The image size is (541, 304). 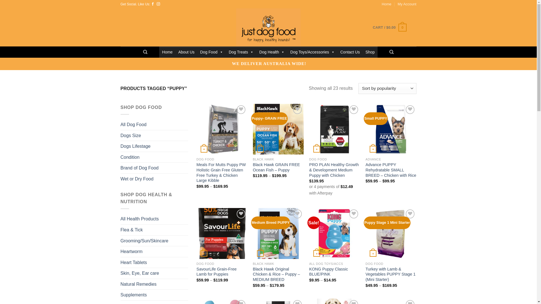 What do you see at coordinates (370, 52) in the screenshot?
I see `Shop` at bounding box center [370, 52].